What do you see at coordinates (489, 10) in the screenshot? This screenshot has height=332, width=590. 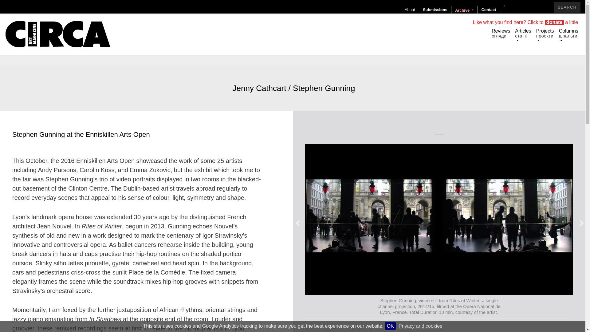 I see `Contact` at bounding box center [489, 10].